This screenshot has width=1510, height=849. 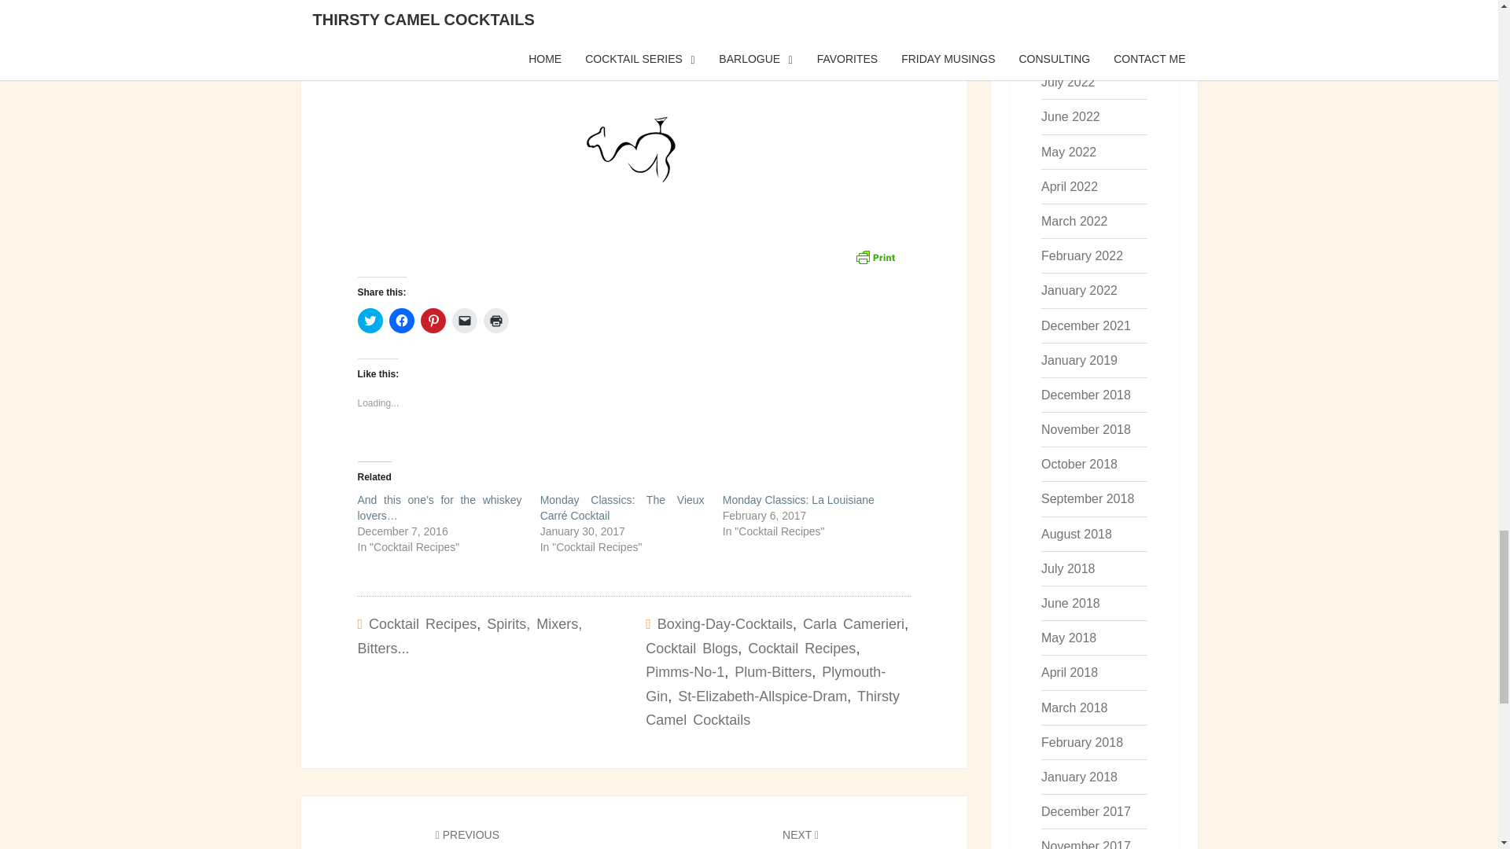 What do you see at coordinates (798, 499) in the screenshot?
I see `Monday Classics: La Louisiane` at bounding box center [798, 499].